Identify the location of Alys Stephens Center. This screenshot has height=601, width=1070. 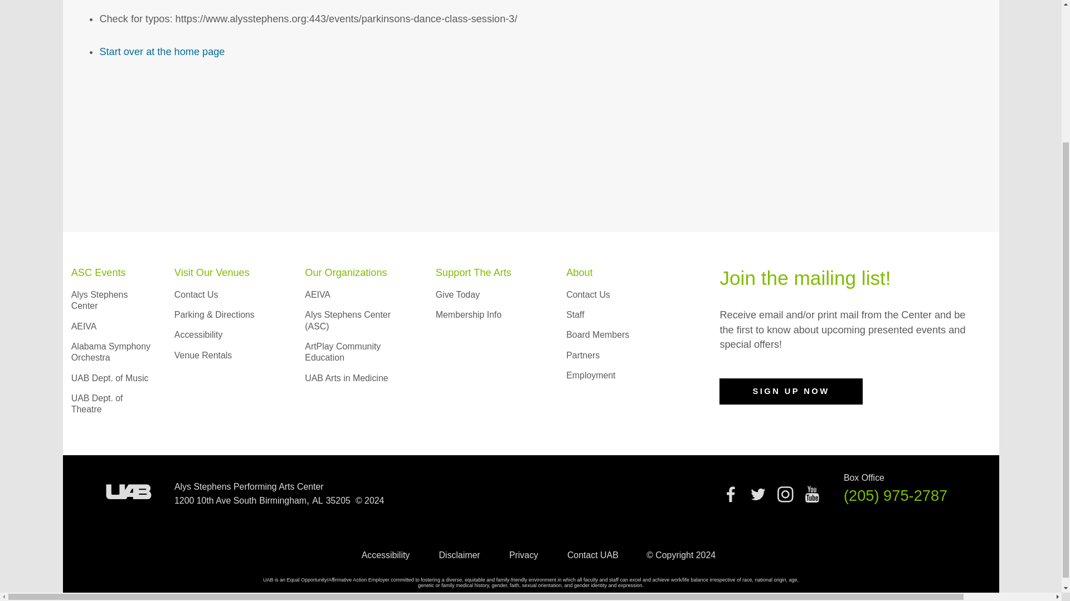
(100, 300).